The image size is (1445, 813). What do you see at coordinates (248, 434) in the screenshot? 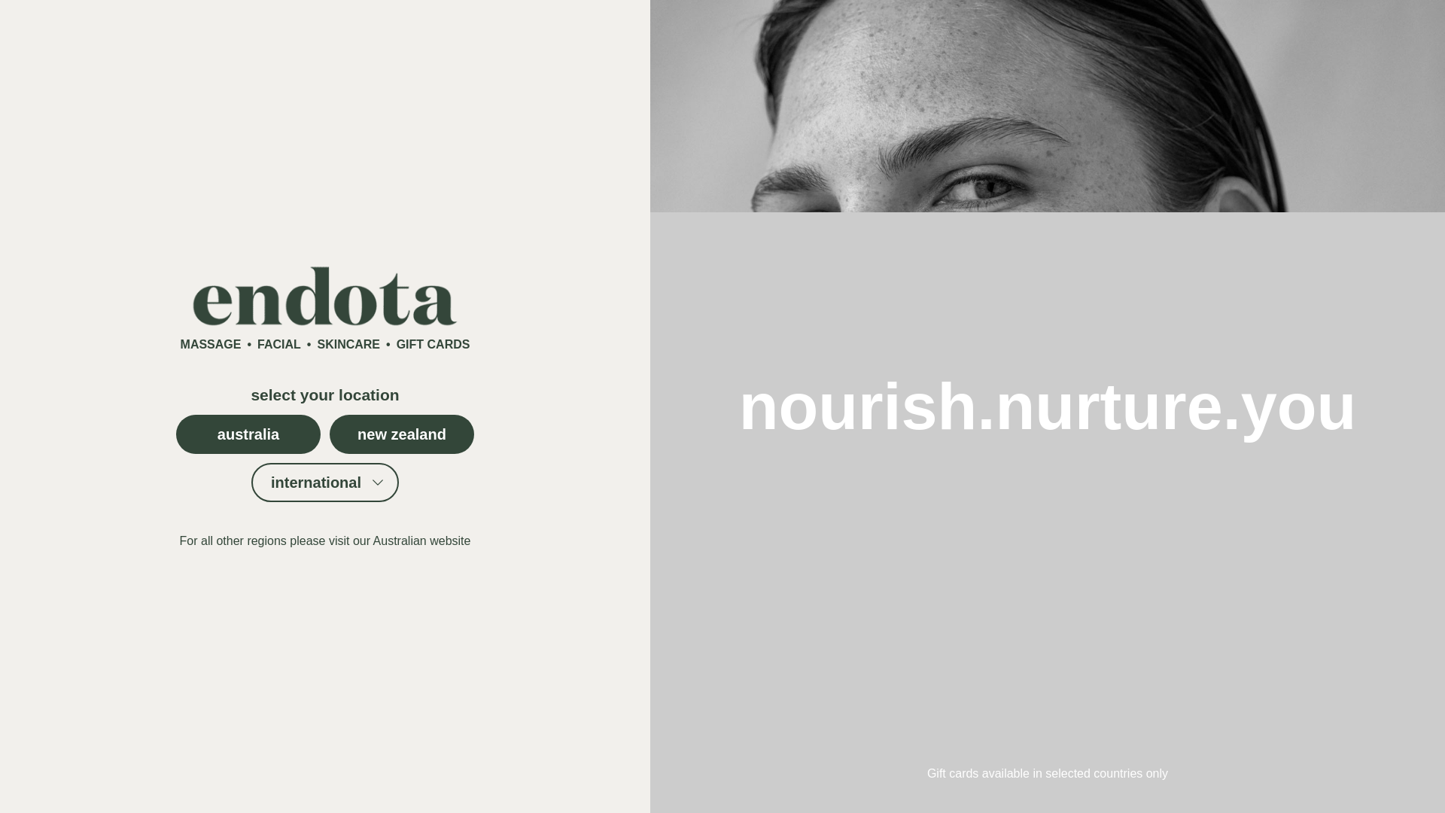
I see `australia` at bounding box center [248, 434].